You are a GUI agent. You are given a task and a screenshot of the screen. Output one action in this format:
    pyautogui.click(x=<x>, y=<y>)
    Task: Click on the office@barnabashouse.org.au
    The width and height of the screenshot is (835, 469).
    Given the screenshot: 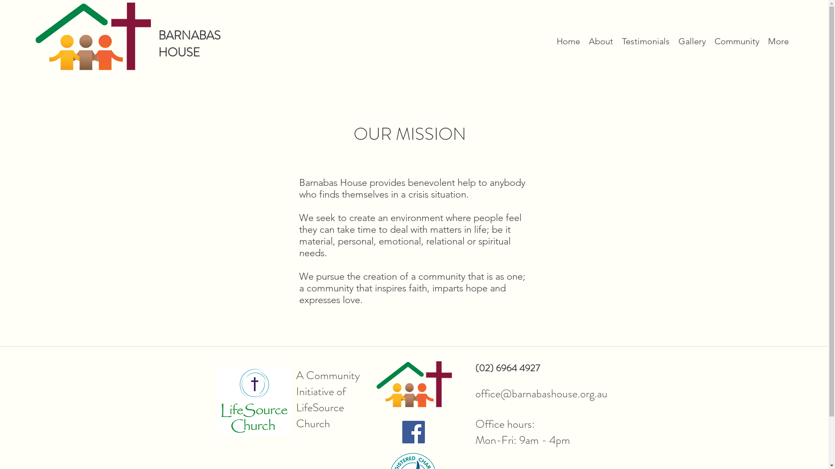 What is the action you would take?
    pyautogui.click(x=541, y=393)
    